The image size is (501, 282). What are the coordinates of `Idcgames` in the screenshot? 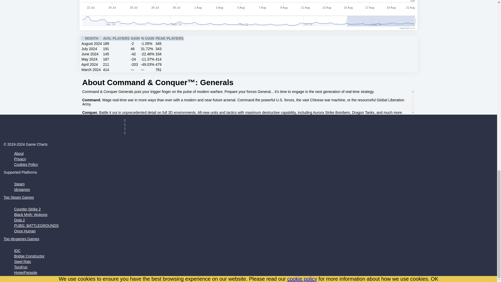 It's located at (22, 190).